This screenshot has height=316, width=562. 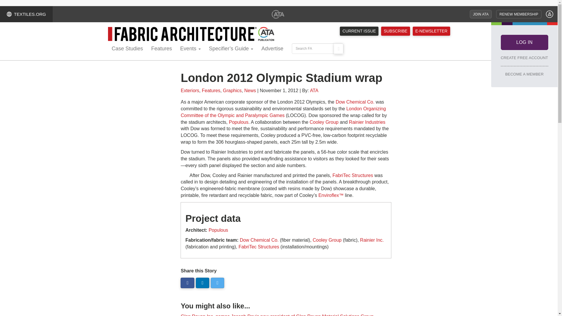 What do you see at coordinates (128, 49) in the screenshot?
I see `Case Studies` at bounding box center [128, 49].